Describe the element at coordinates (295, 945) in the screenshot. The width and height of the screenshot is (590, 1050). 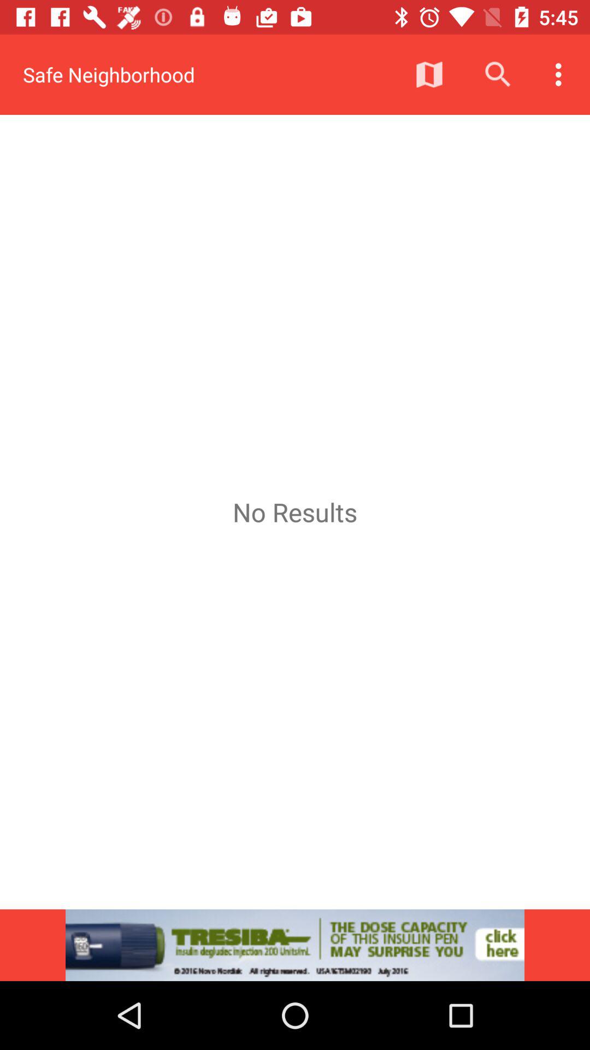
I see `launch the item below the no results` at that location.